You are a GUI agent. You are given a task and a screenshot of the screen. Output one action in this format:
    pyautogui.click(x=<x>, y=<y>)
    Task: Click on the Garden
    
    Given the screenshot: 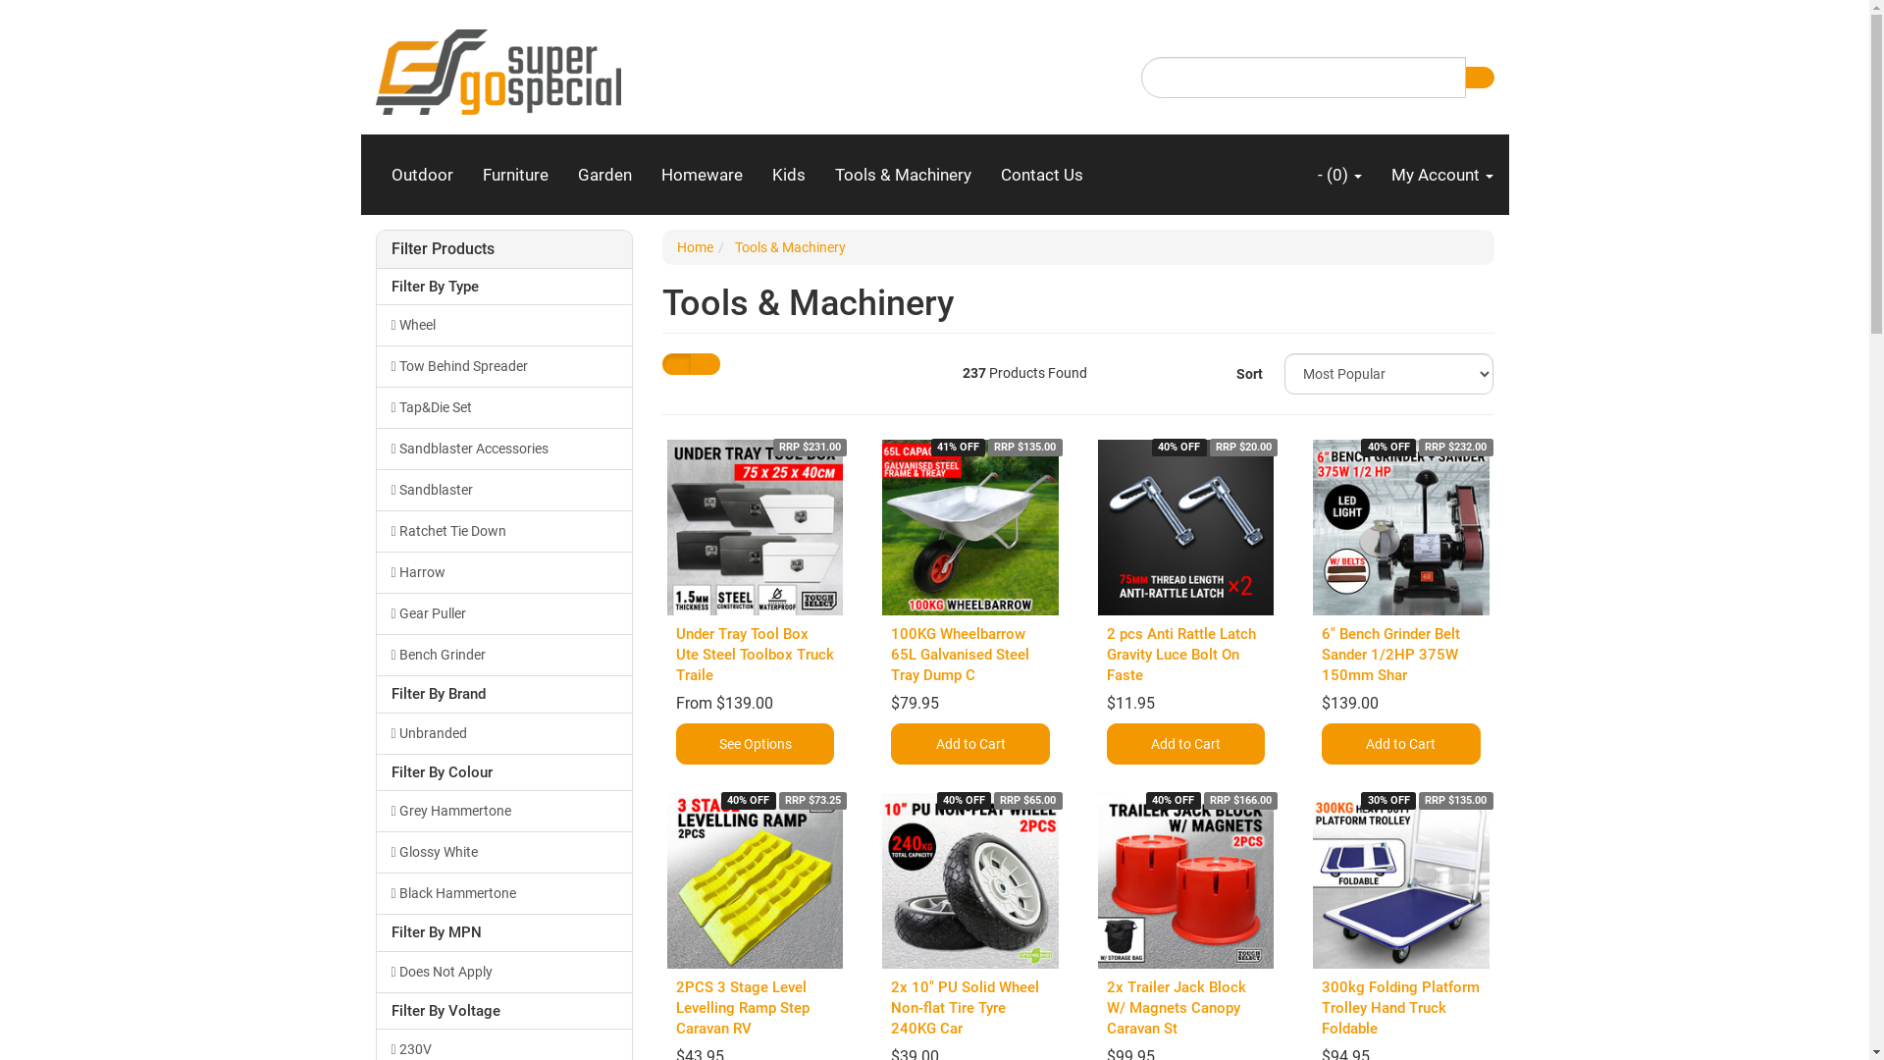 What is the action you would take?
    pyautogui.click(x=604, y=175)
    